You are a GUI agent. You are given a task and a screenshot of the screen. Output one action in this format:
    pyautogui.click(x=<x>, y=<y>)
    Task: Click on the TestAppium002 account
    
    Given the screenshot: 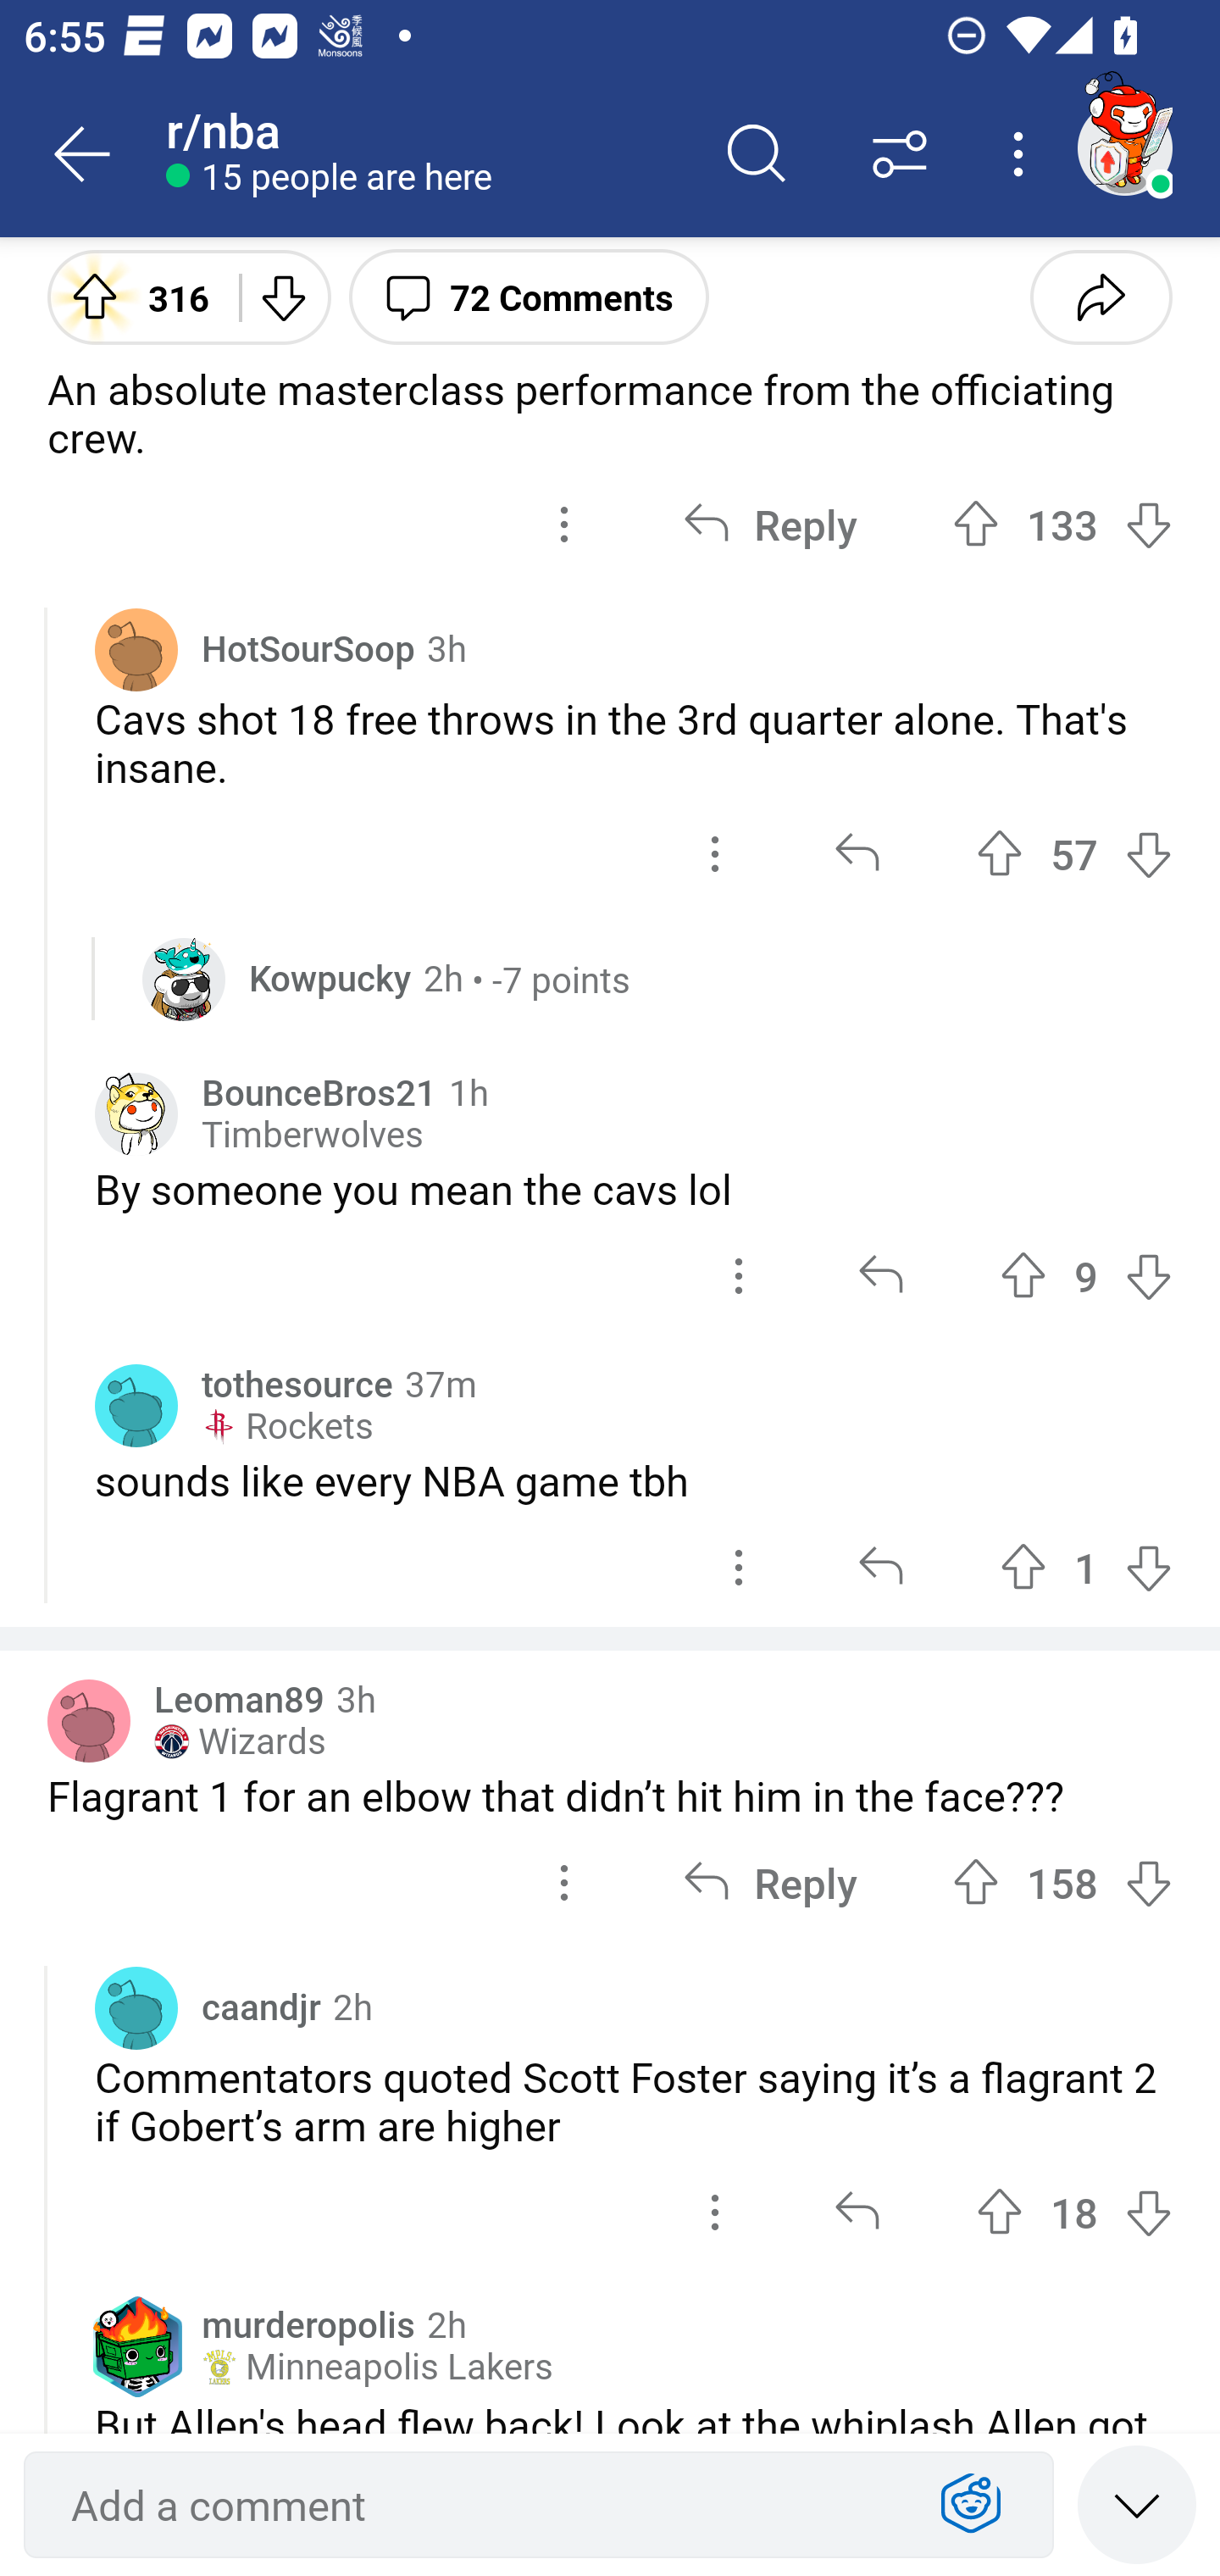 What is the action you would take?
    pyautogui.click(x=1124, y=147)
    